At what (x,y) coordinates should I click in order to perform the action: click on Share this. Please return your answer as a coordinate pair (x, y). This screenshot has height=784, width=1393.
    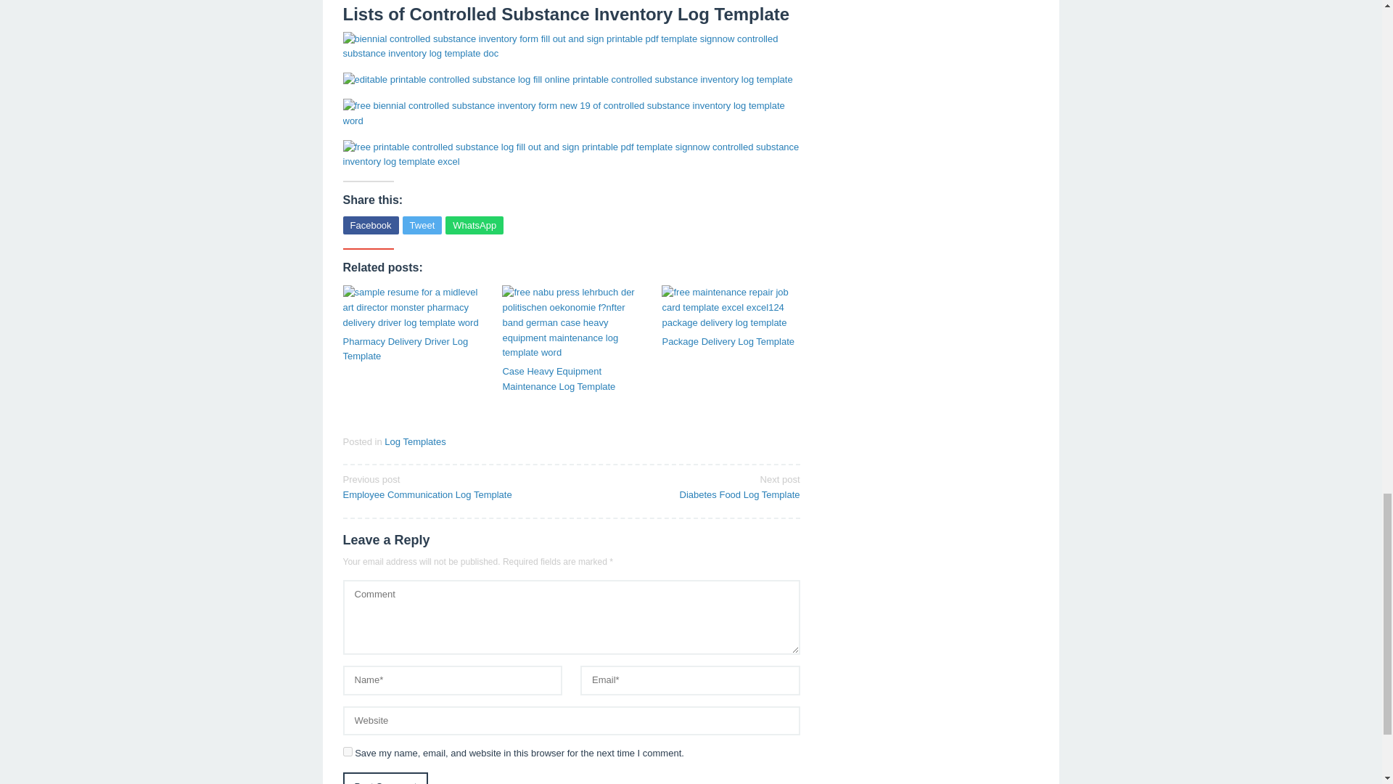
    Looking at the image, I should click on (370, 225).